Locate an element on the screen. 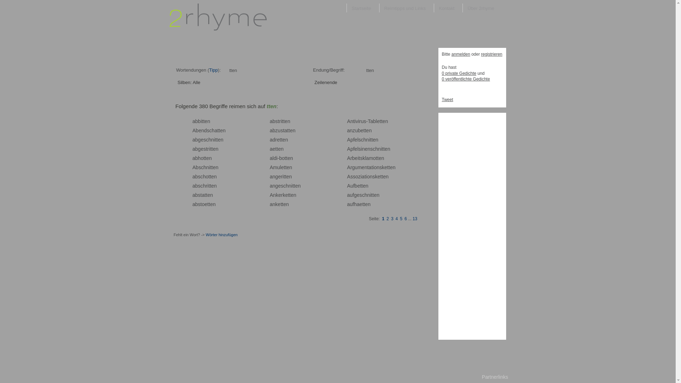 The image size is (681, 383). e is located at coordinates (213, 177).